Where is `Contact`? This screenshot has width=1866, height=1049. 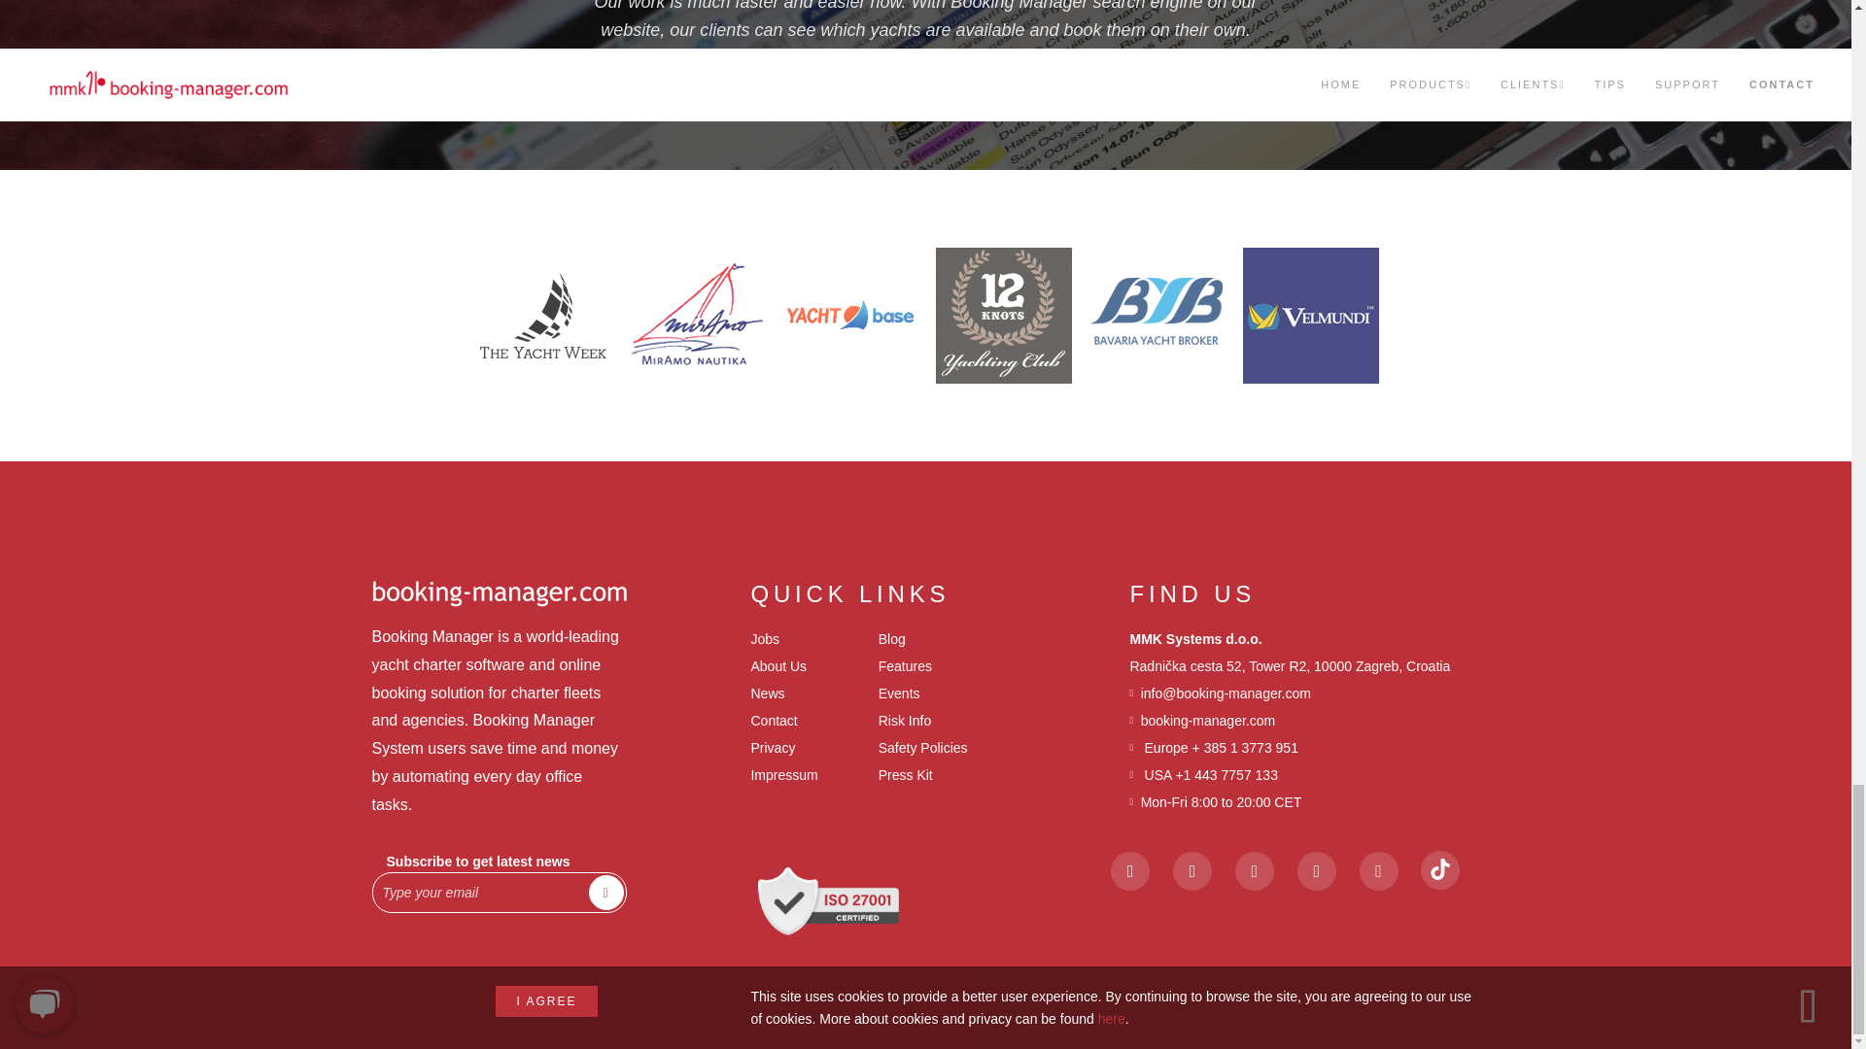 Contact is located at coordinates (773, 721).